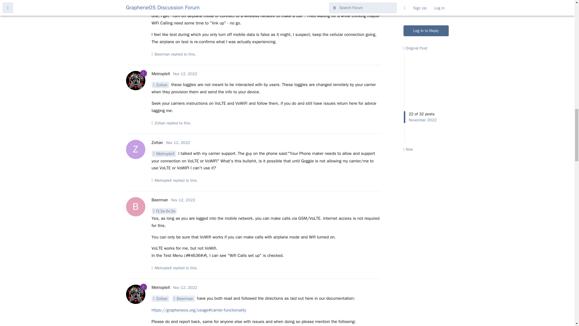  Describe the element at coordinates (185, 74) in the screenshot. I see `Saturday, November 12, 2022 6:40 AM` at that location.